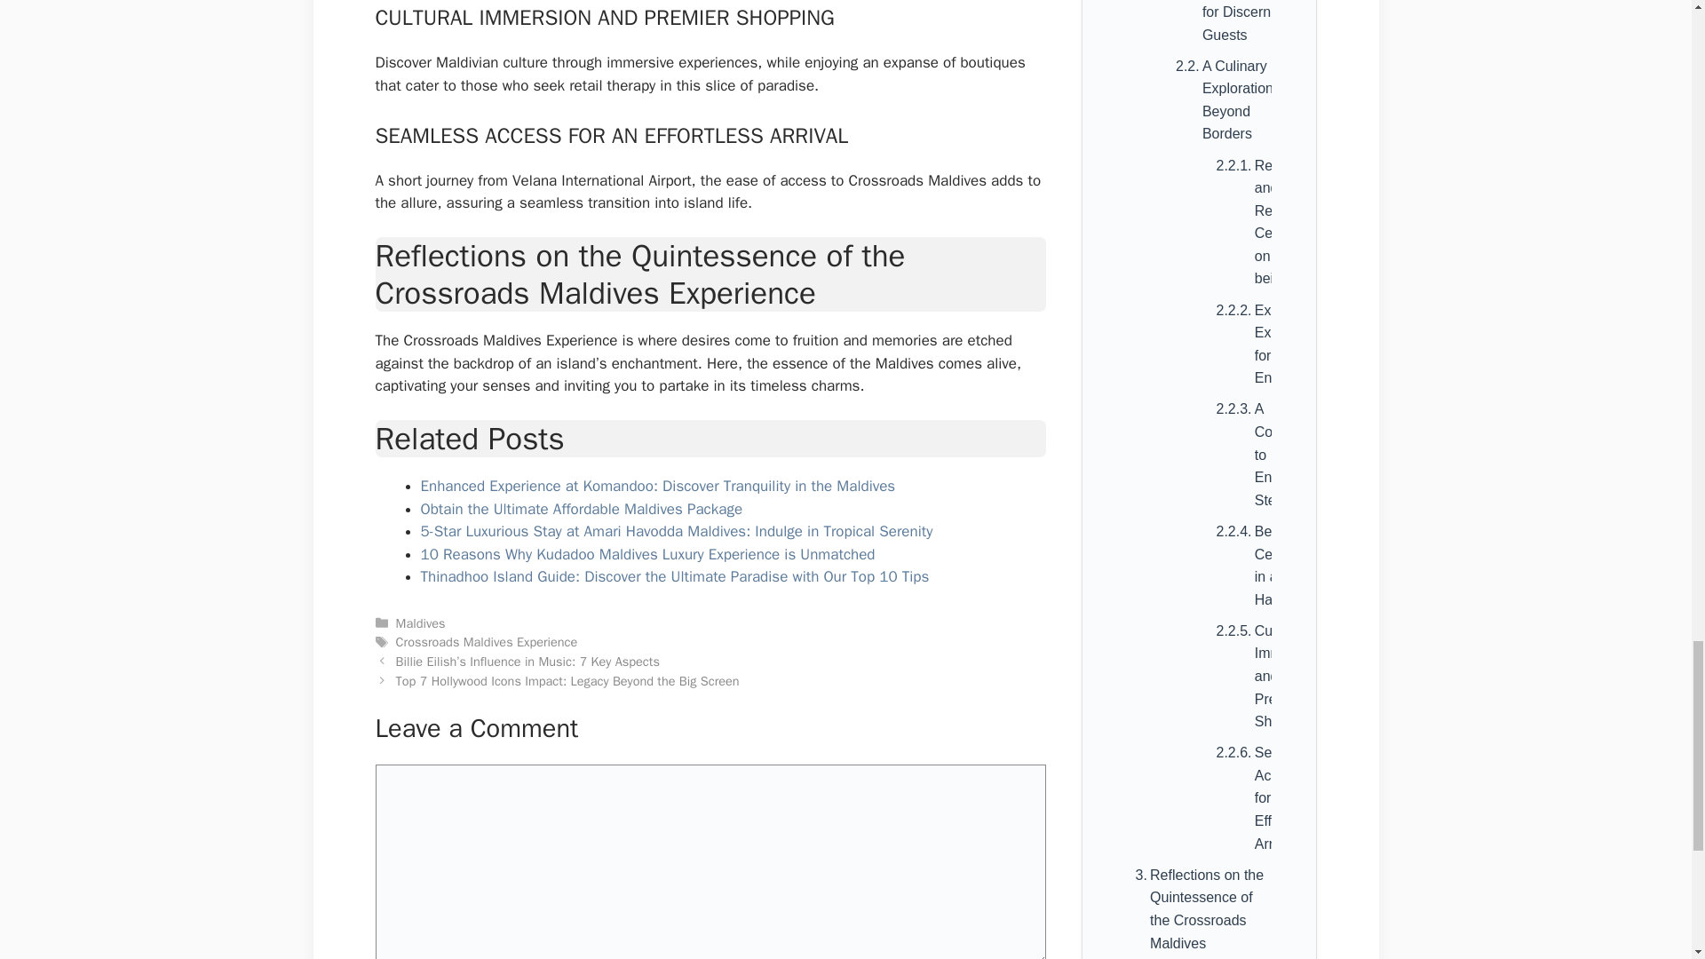 Image resolution: width=1705 pixels, height=959 pixels. I want to click on Top 7 Hollywood Icons Impact: Legacy Beyond the Big Screen, so click(567, 681).